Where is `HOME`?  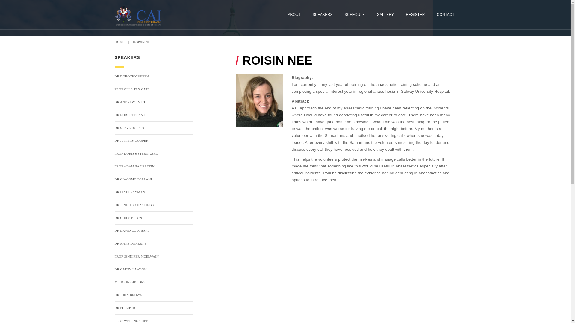
HOME is located at coordinates (119, 42).